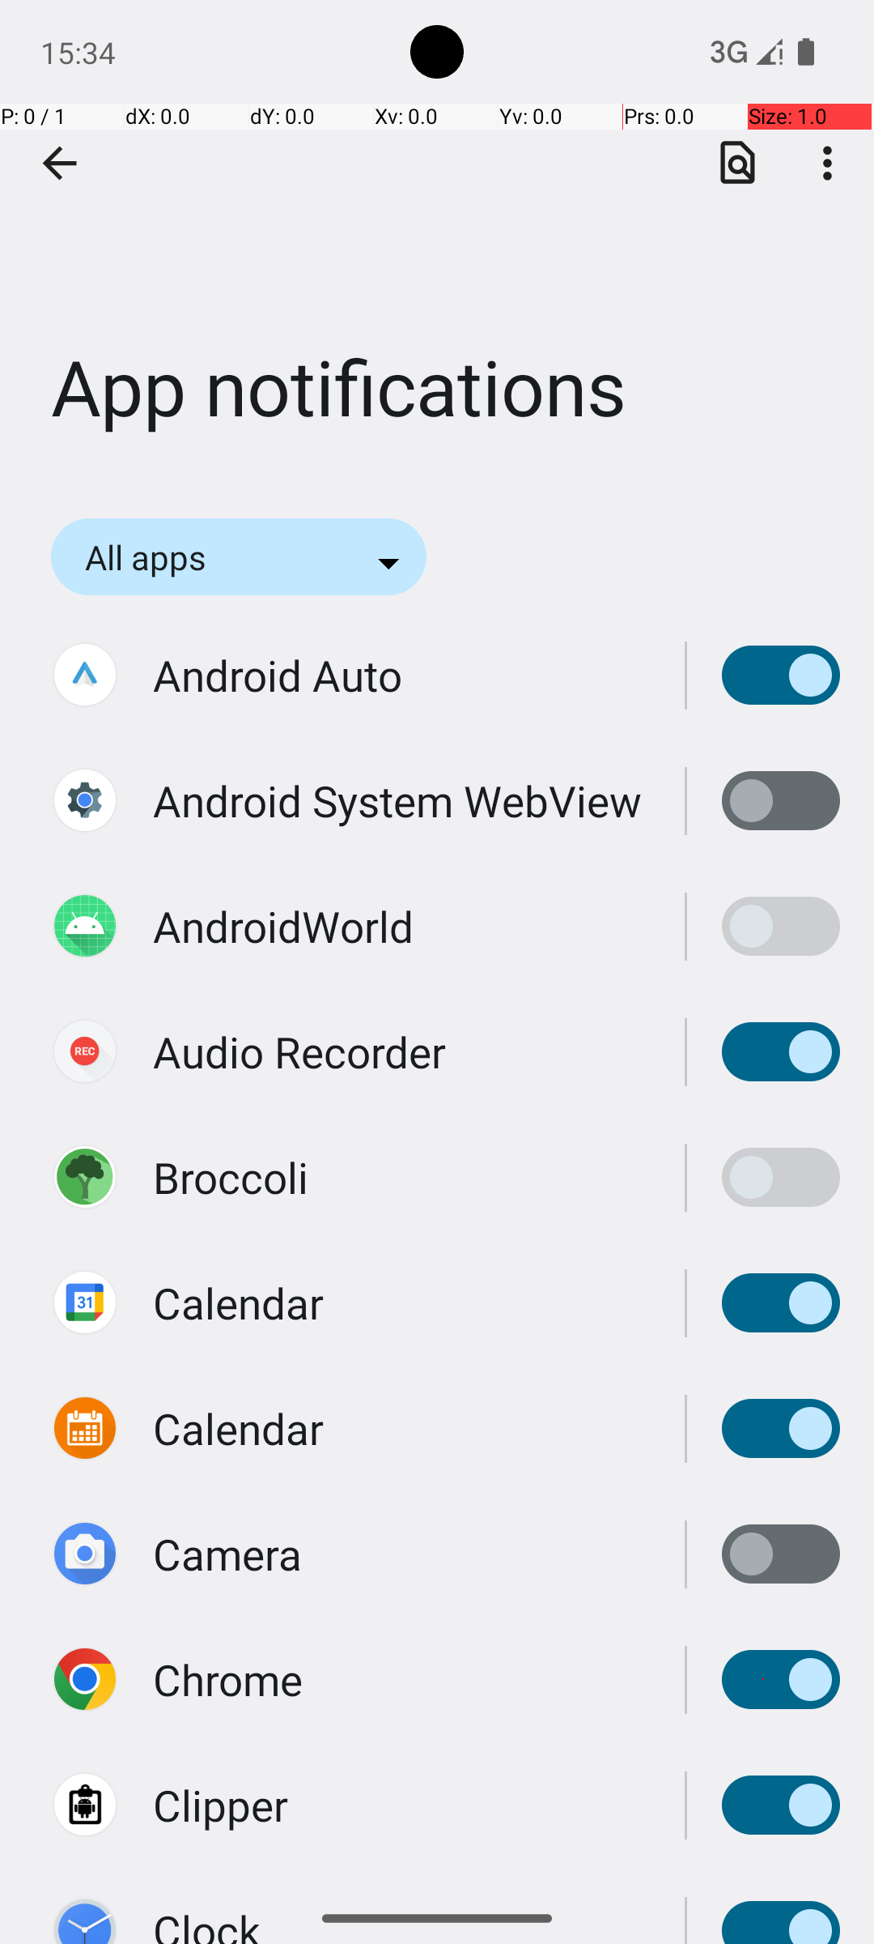 Image resolution: width=874 pixels, height=1944 pixels. What do you see at coordinates (167, 557) in the screenshot?
I see `All apps` at bounding box center [167, 557].